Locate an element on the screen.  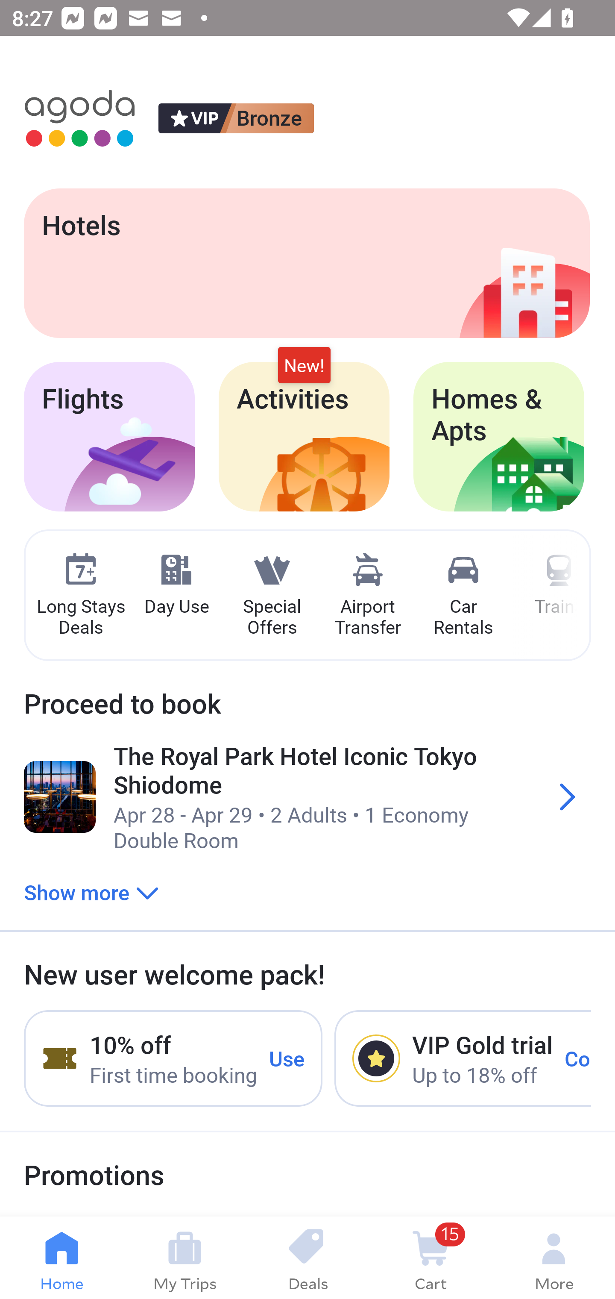
Activities is located at coordinates (304, 437).